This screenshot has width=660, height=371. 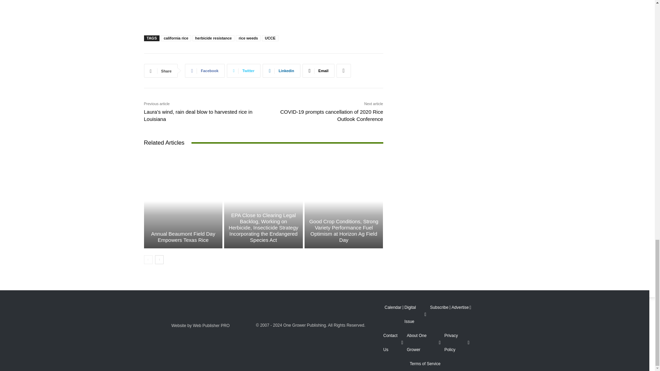 What do you see at coordinates (281, 70) in the screenshot?
I see `Linkedin` at bounding box center [281, 70].